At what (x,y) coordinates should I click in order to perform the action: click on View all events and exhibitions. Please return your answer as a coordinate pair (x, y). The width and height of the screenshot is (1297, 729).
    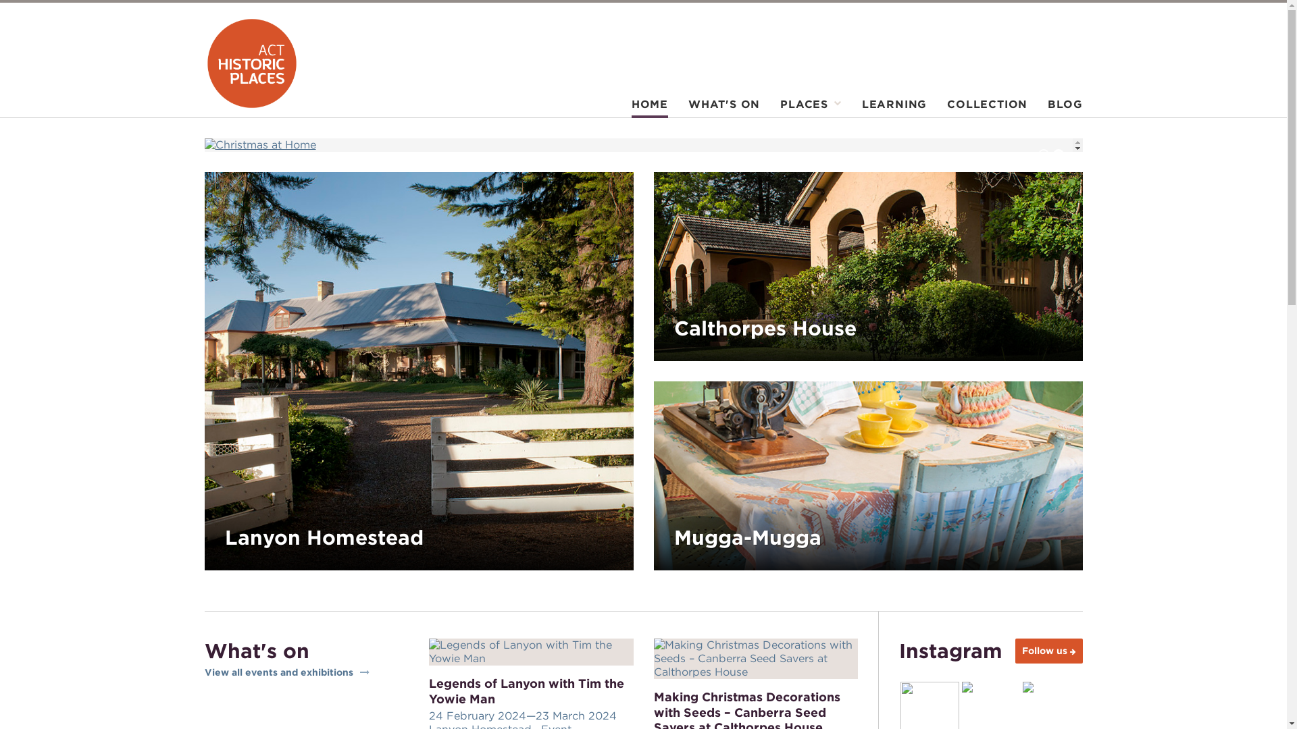
    Looking at the image, I should click on (307, 673).